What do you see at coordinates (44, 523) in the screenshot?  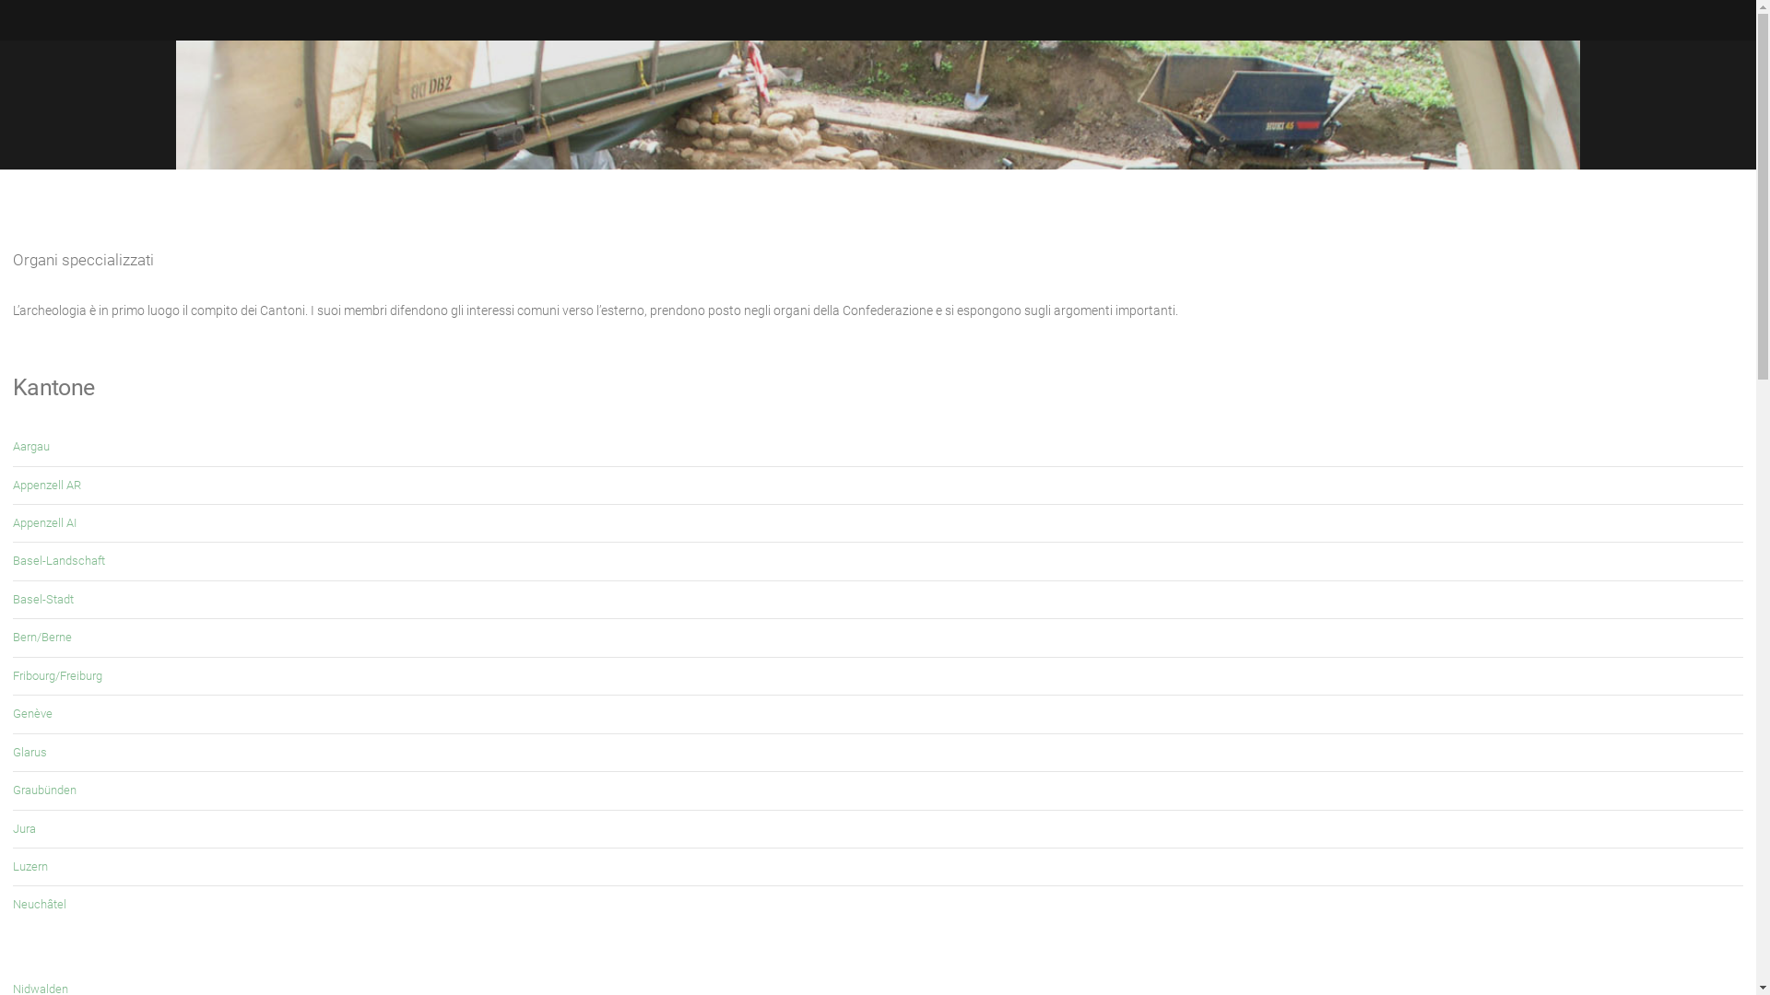 I see `Appenzell AI` at bounding box center [44, 523].